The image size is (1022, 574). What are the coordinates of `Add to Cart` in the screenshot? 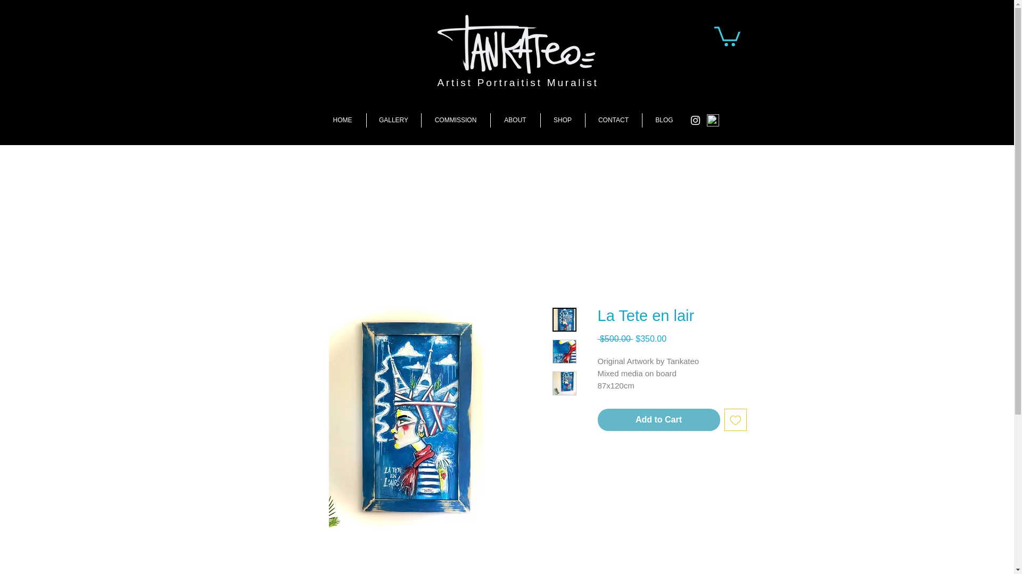 It's located at (658, 420).